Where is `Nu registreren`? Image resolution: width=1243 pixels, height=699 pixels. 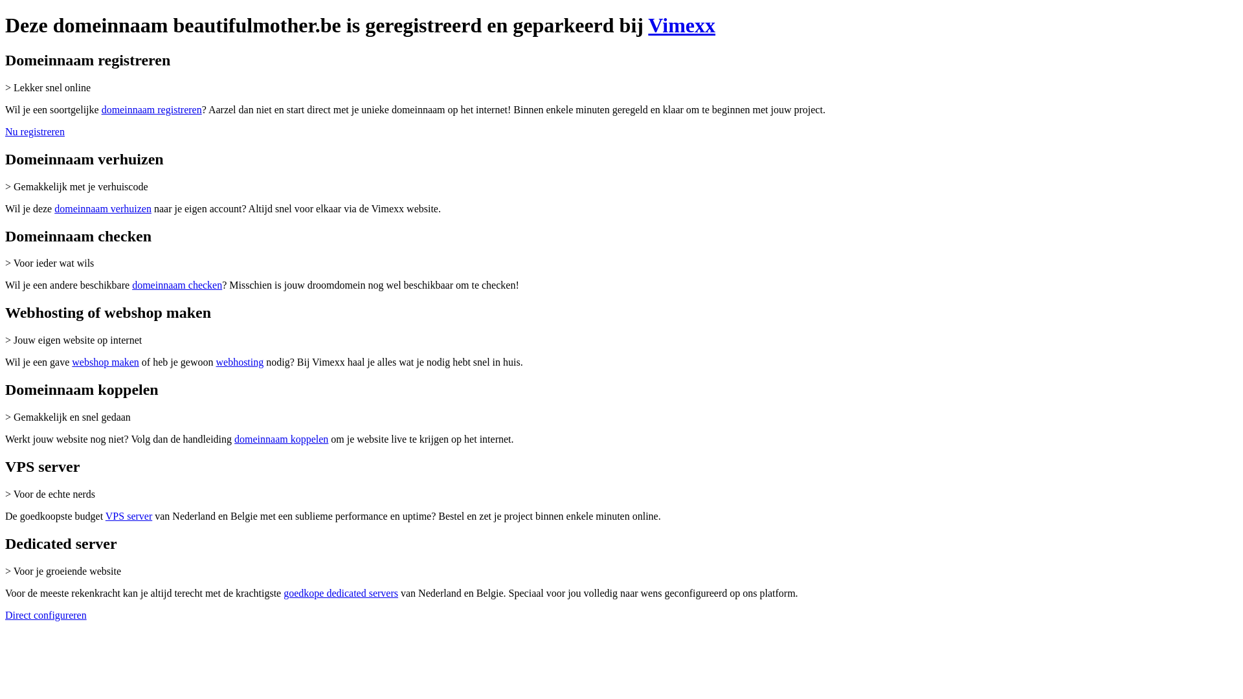
Nu registreren is located at coordinates (35, 132).